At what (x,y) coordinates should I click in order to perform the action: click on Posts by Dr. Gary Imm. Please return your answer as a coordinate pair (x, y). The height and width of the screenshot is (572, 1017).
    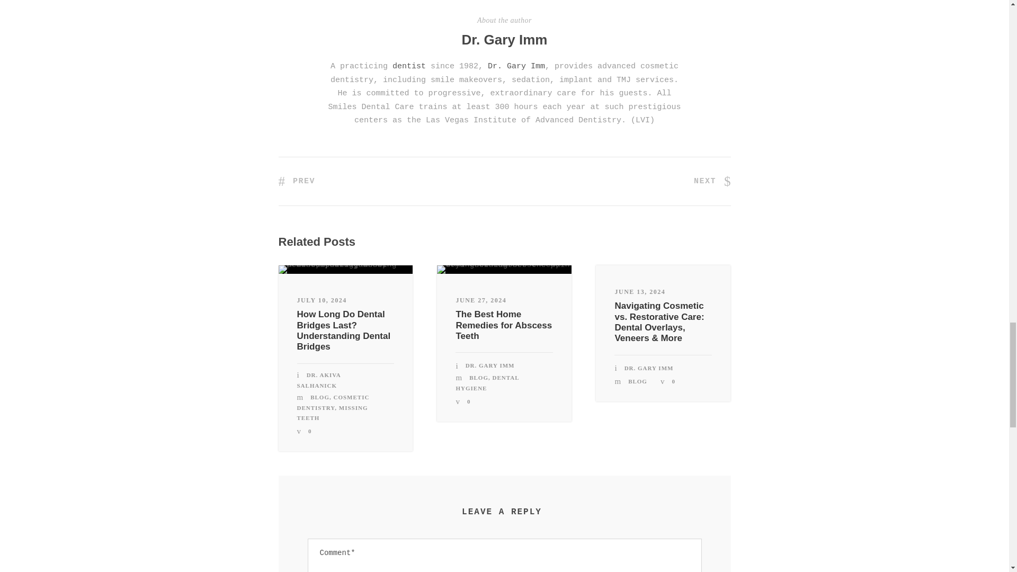
    Looking at the image, I should click on (648, 368).